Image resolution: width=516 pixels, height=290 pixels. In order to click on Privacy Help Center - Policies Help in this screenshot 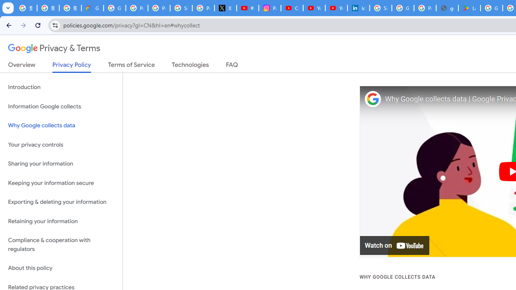, I will do `click(159, 8)`.